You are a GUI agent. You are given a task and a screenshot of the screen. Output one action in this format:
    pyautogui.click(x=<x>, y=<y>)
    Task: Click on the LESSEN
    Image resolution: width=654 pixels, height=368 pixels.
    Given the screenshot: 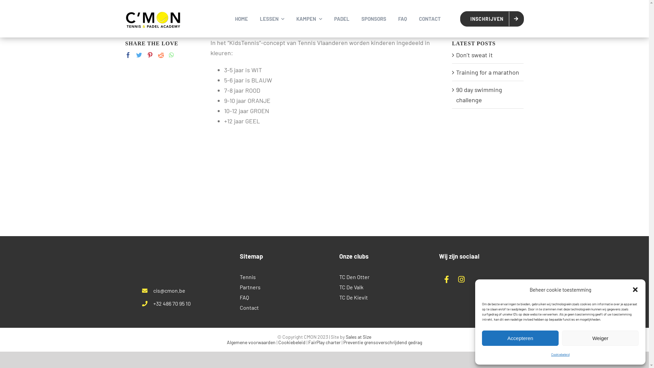 What is the action you would take?
    pyautogui.click(x=272, y=19)
    